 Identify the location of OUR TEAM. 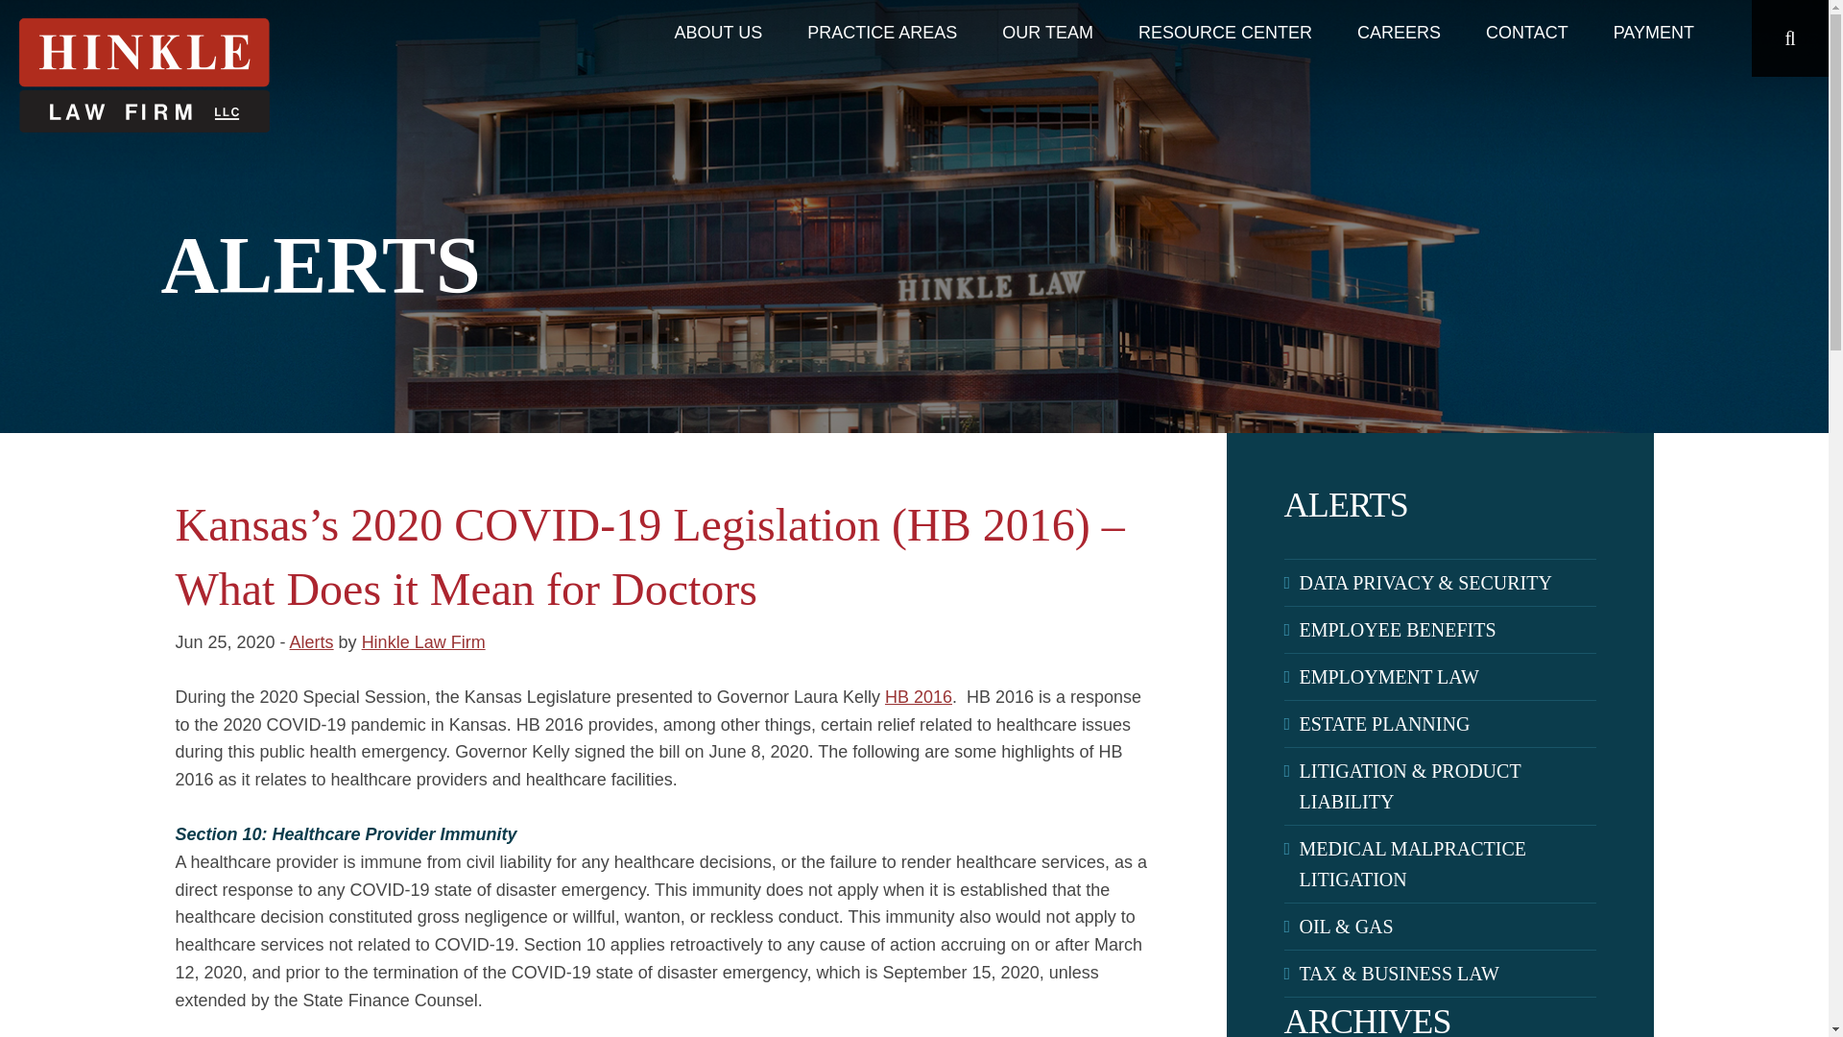
(1047, 33).